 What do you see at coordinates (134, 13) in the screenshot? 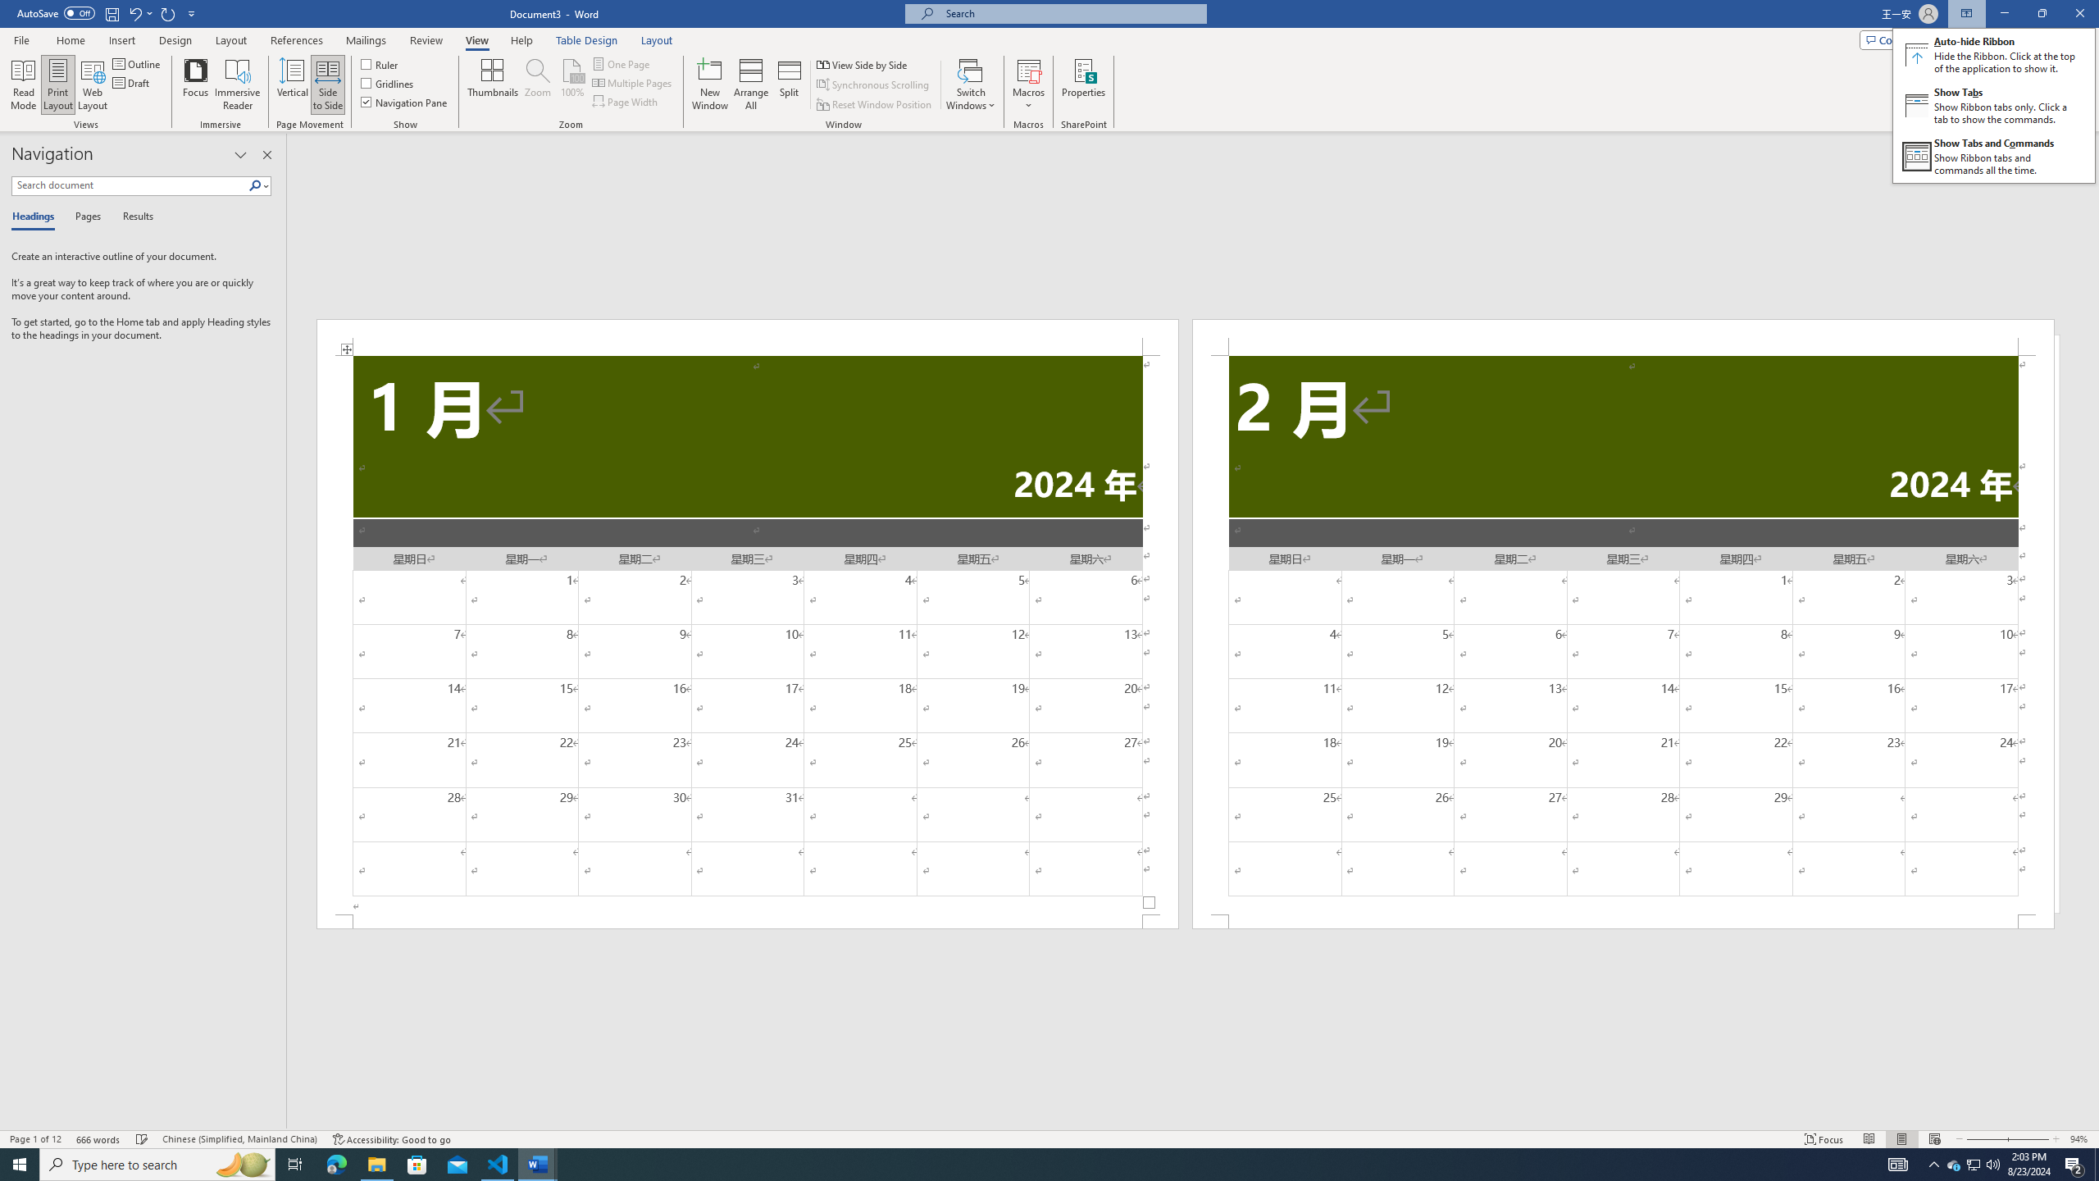
I see `Zoom Out` at bounding box center [134, 13].